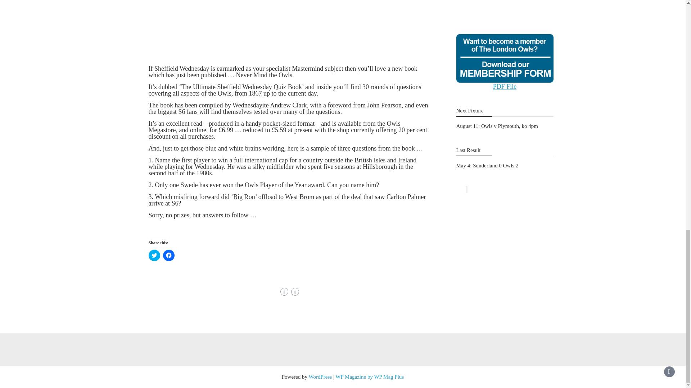  I want to click on WordPress, so click(320, 377).